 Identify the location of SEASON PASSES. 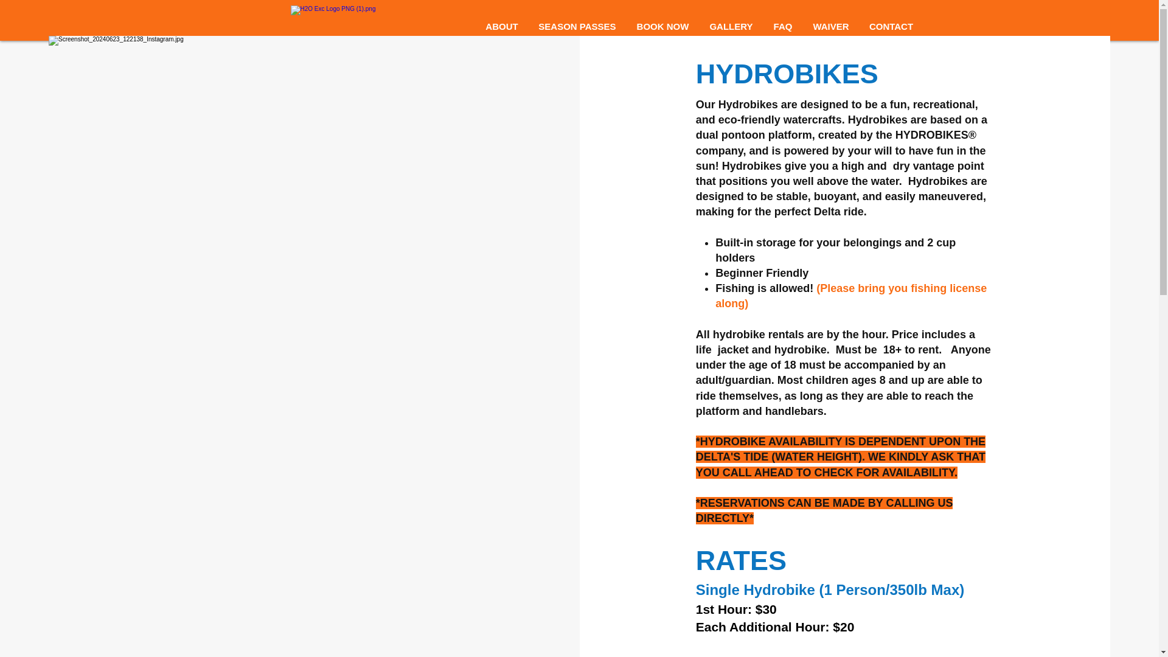
(577, 27).